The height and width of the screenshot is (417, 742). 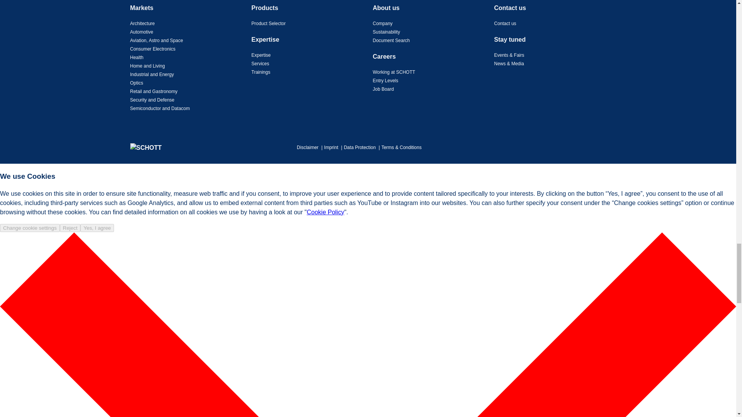 What do you see at coordinates (156, 41) in the screenshot?
I see `Aviation, Astro and Space` at bounding box center [156, 41].